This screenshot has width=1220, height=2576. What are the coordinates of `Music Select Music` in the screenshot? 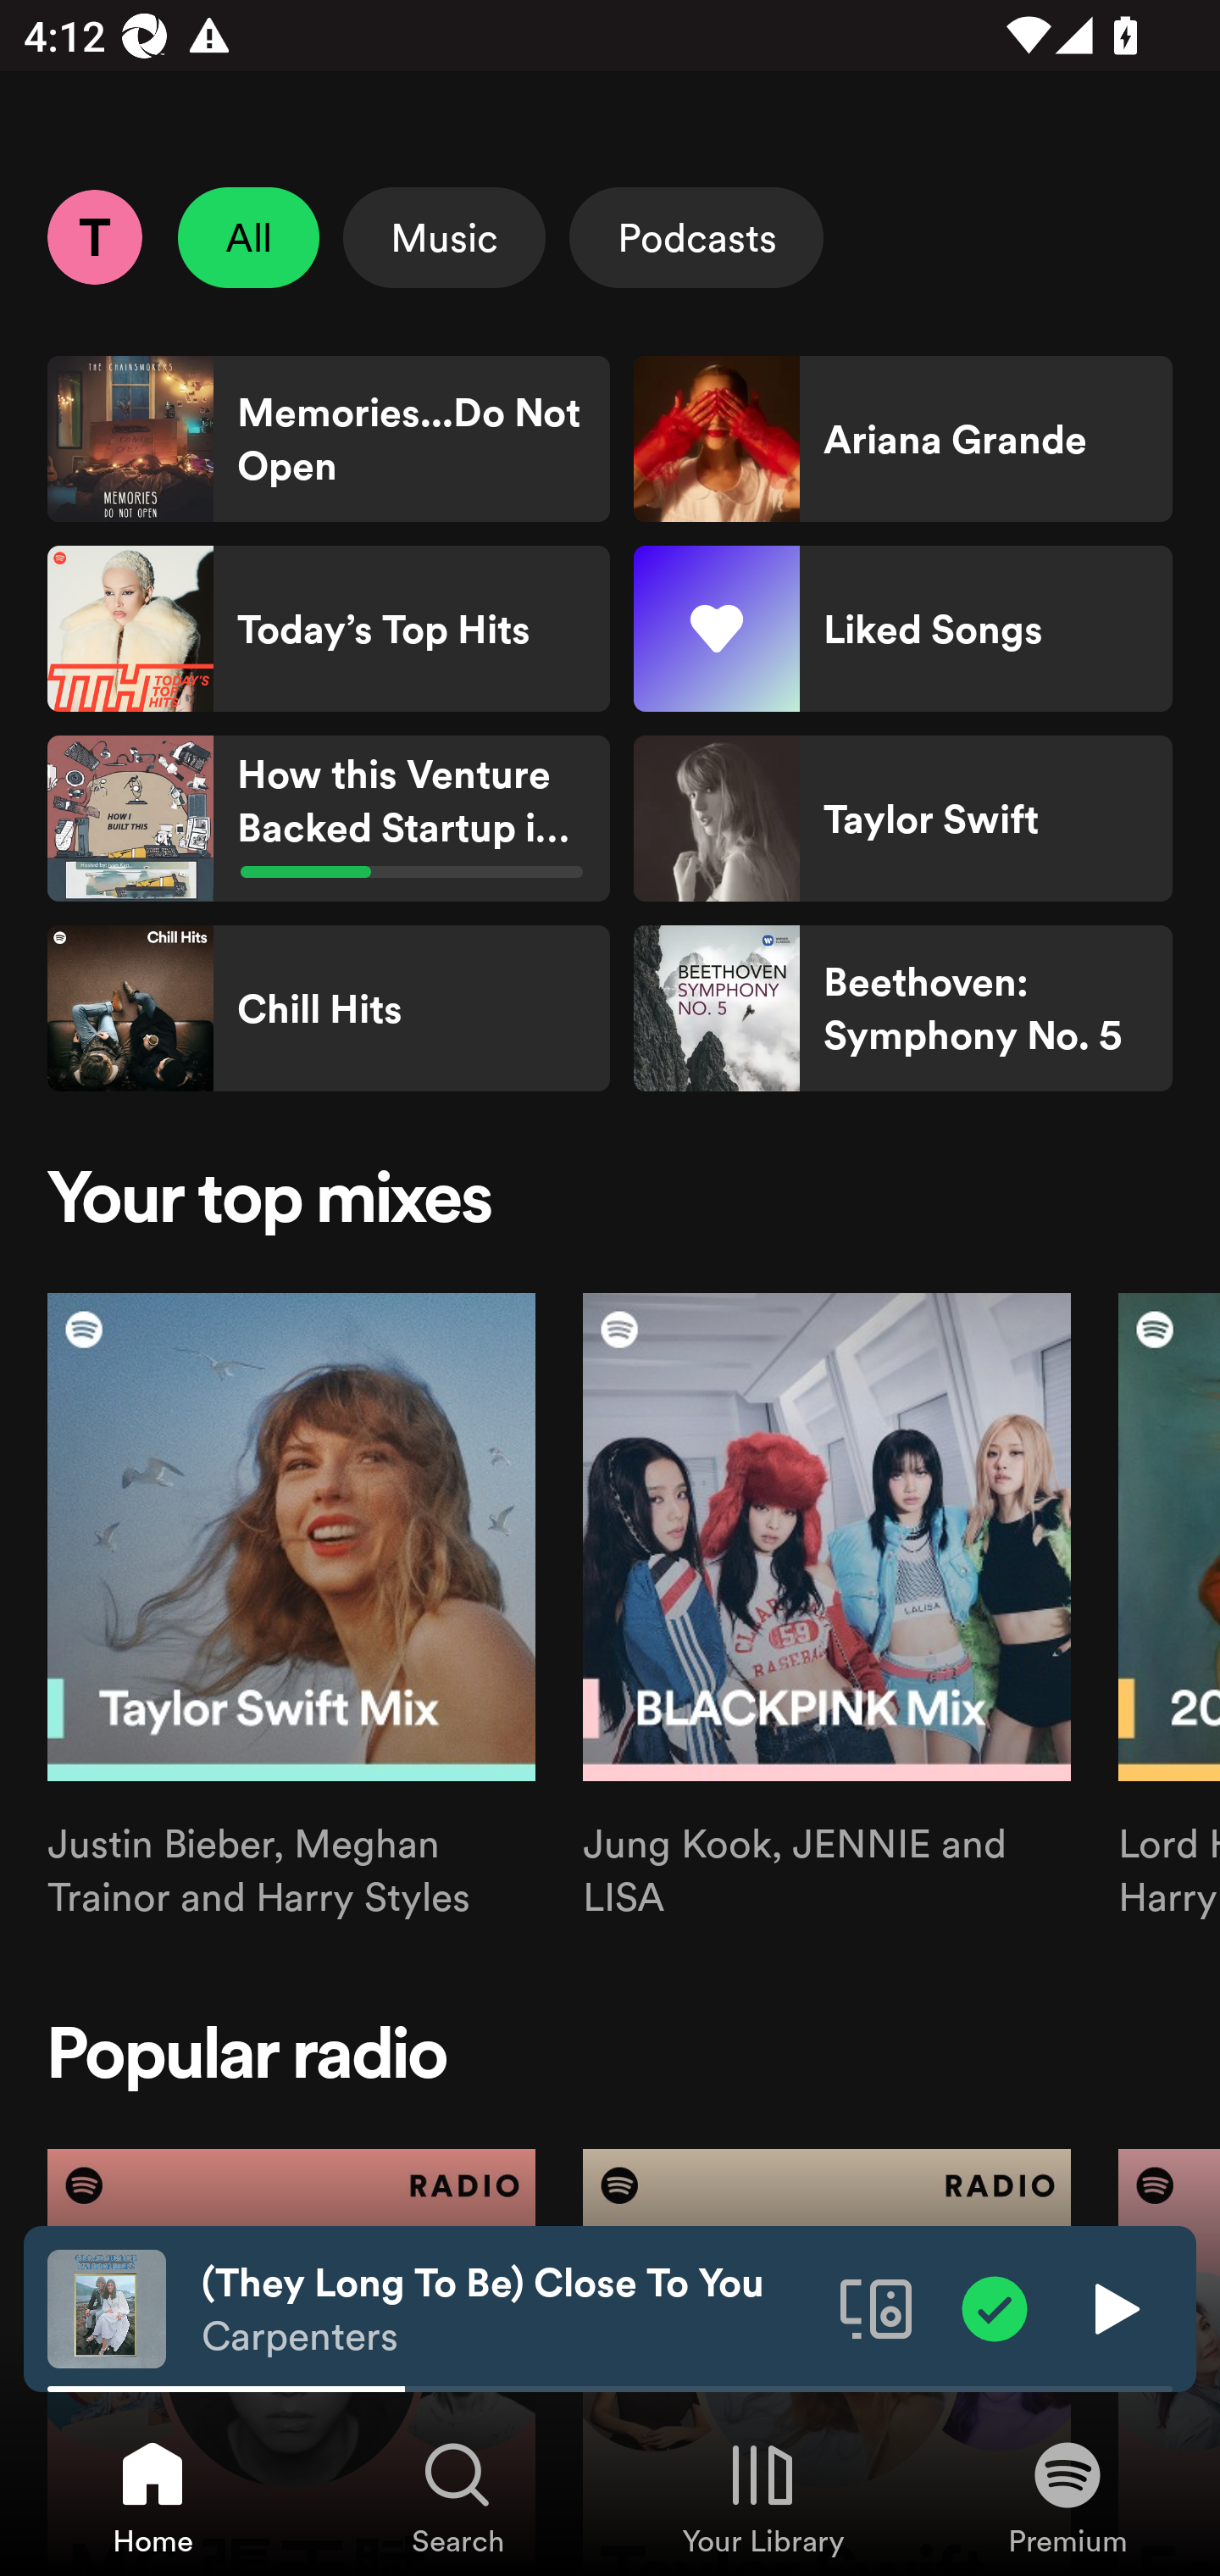 It's located at (444, 237).